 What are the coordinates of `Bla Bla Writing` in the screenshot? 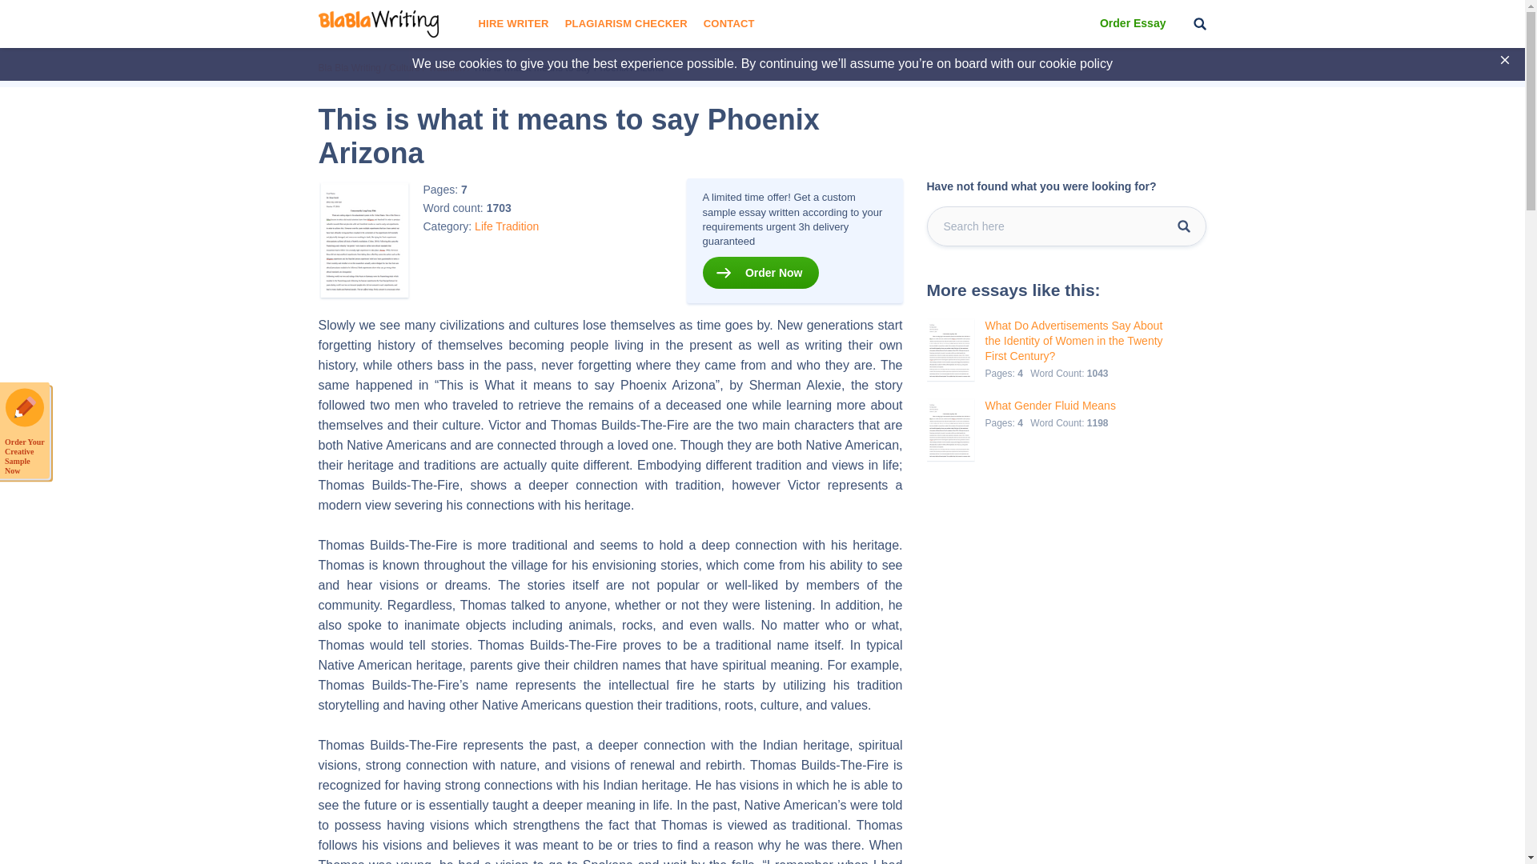 It's located at (349, 67).